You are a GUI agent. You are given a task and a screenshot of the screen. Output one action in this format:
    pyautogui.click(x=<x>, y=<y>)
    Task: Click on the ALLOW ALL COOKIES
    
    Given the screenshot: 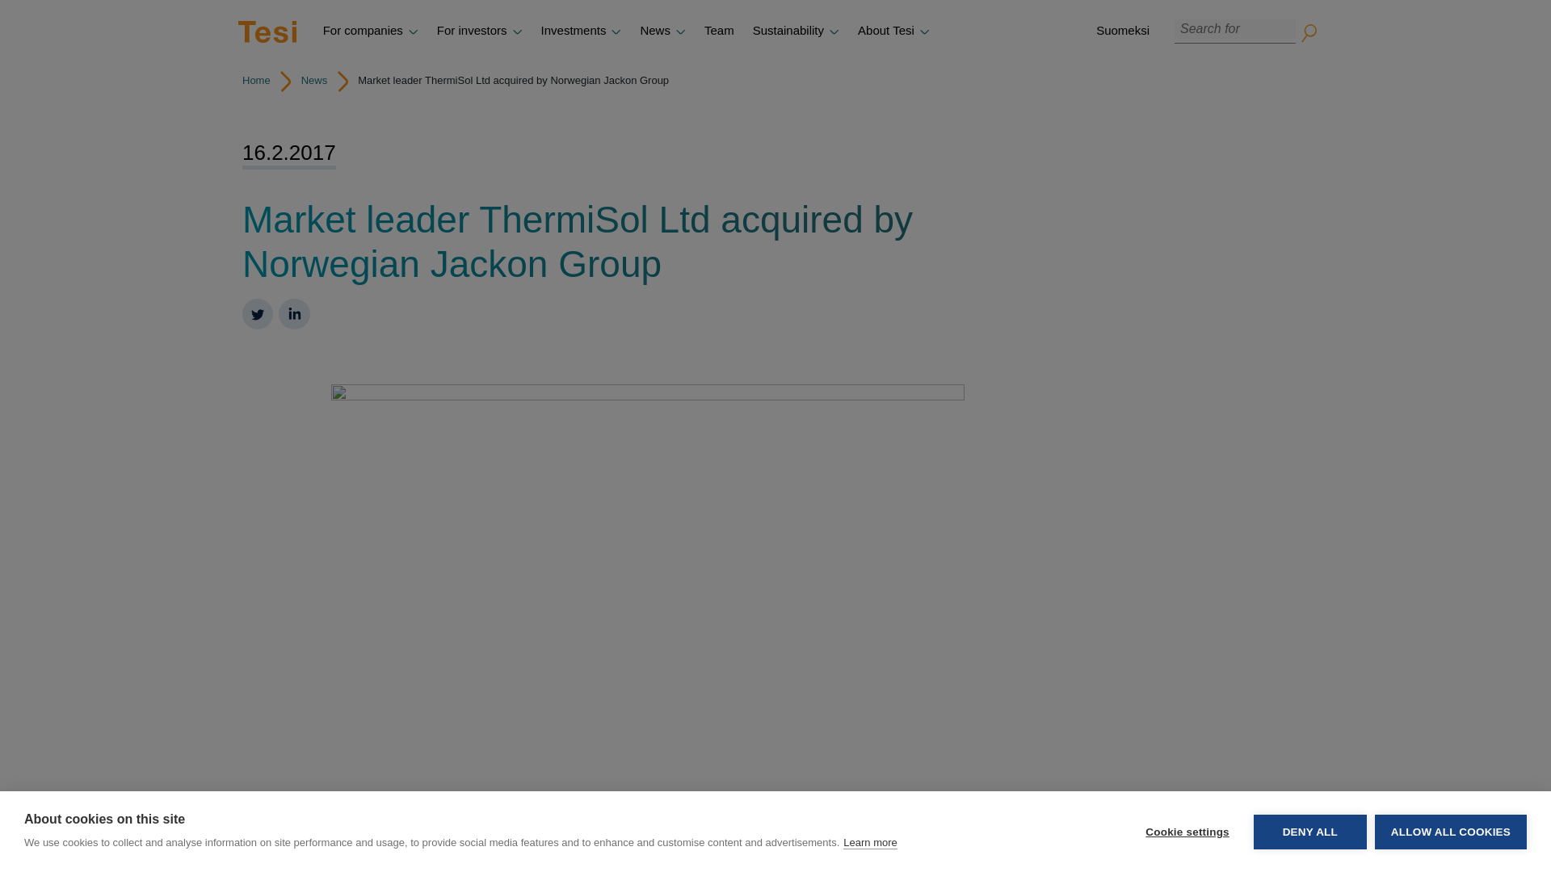 What is the action you would take?
    pyautogui.click(x=1450, y=857)
    